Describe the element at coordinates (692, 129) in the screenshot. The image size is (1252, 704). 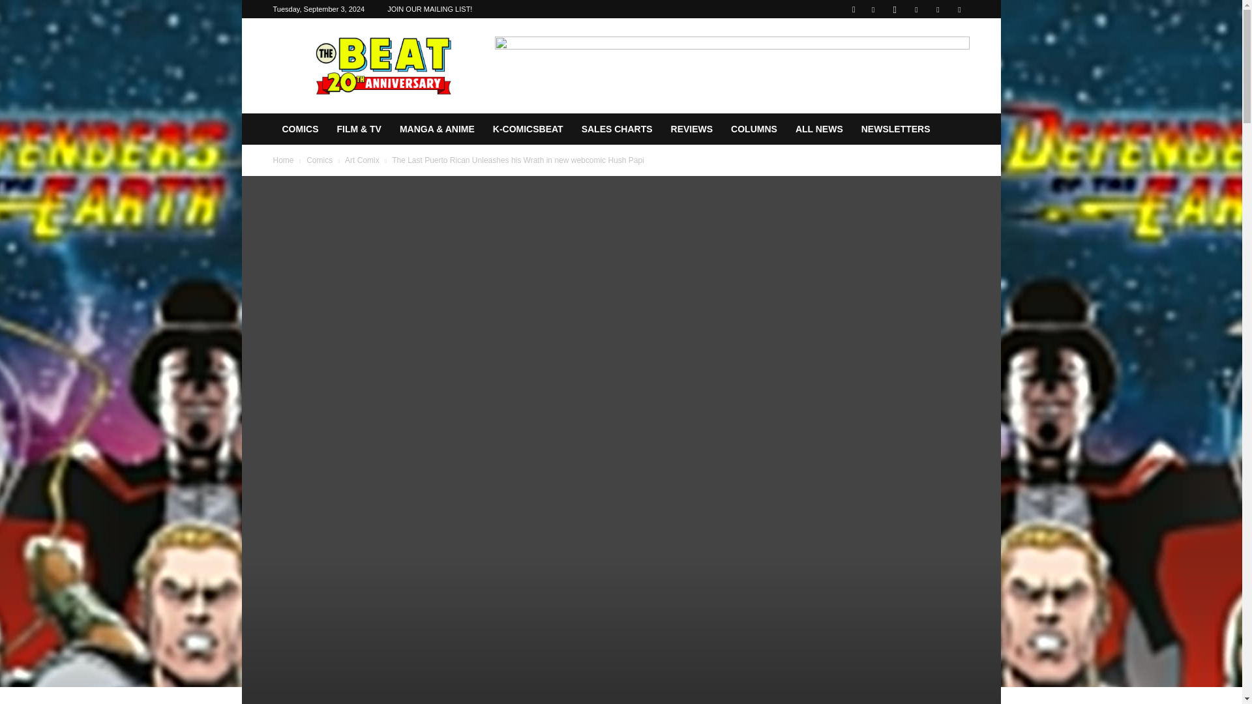
I see `REVIEWS` at that location.